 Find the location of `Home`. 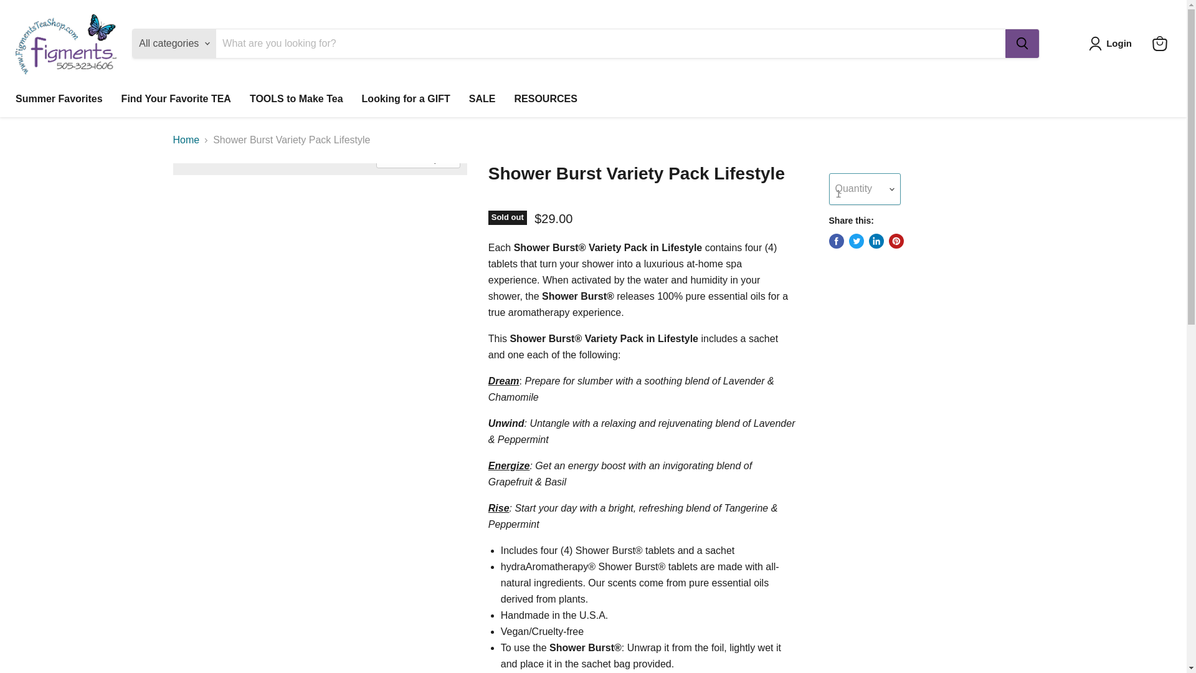

Home is located at coordinates (186, 140).